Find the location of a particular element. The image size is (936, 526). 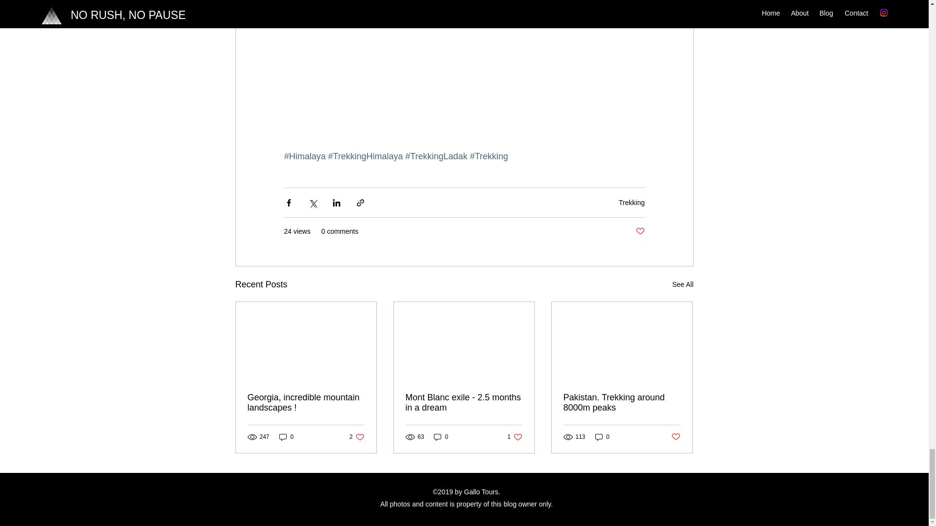

Post not marked as liked is located at coordinates (676, 437).